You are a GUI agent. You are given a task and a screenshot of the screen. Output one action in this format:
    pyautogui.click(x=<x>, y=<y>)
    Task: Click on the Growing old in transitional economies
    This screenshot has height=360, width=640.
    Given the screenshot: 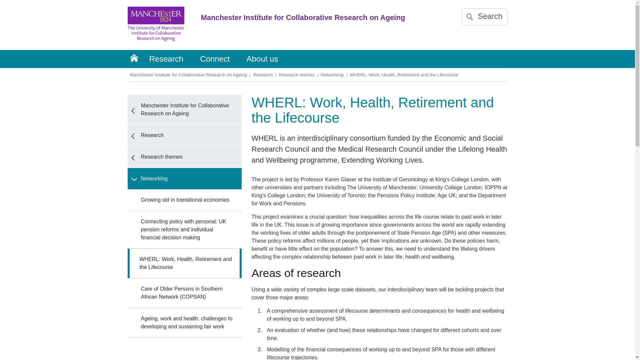 What is the action you would take?
    pyautogui.click(x=184, y=200)
    